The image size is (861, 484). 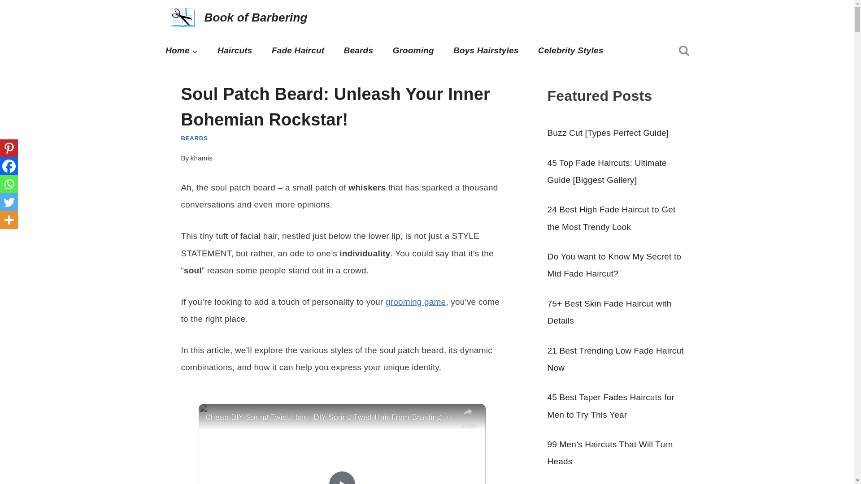 I want to click on grooming game, so click(x=416, y=302).